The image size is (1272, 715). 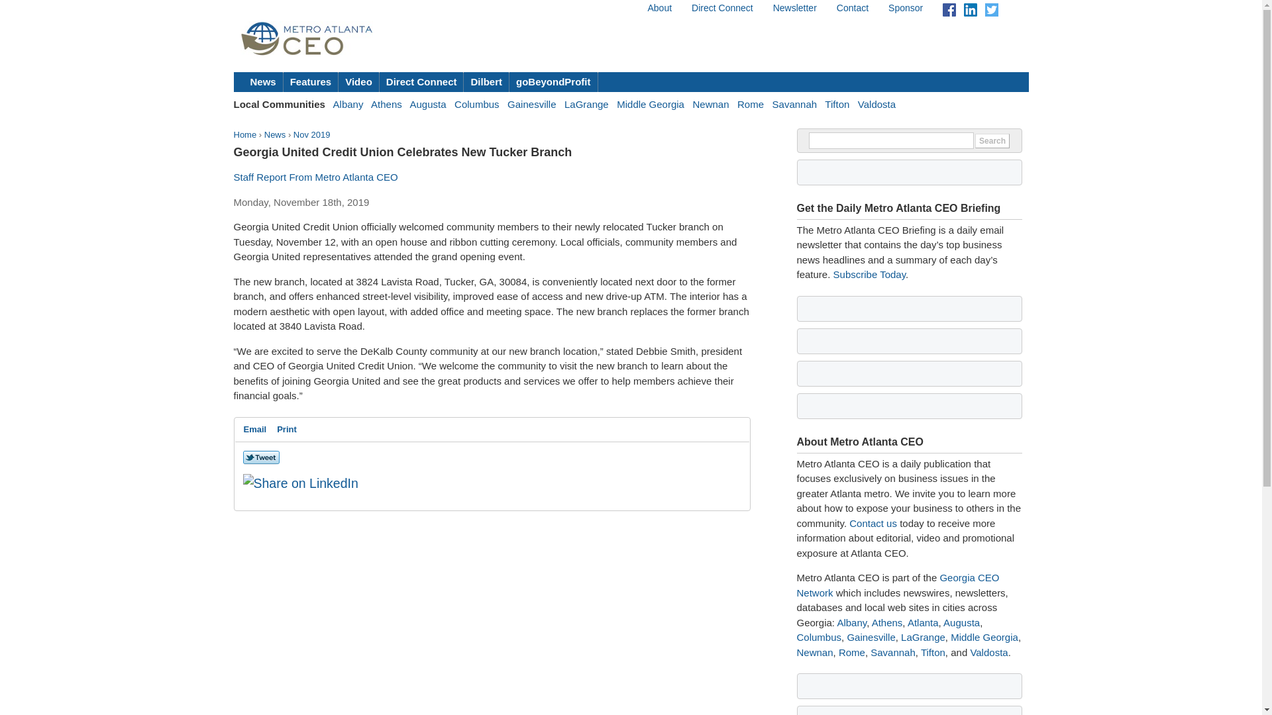 What do you see at coordinates (358, 82) in the screenshot?
I see `Video` at bounding box center [358, 82].